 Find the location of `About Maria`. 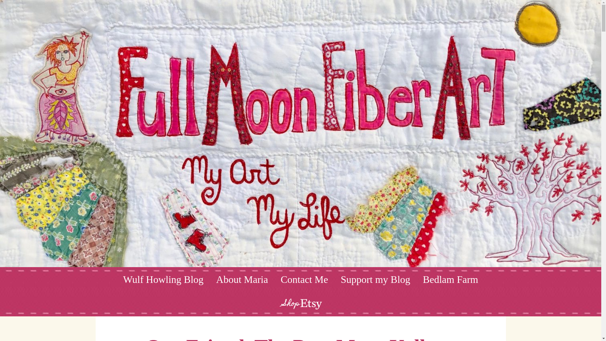

About Maria is located at coordinates (242, 279).